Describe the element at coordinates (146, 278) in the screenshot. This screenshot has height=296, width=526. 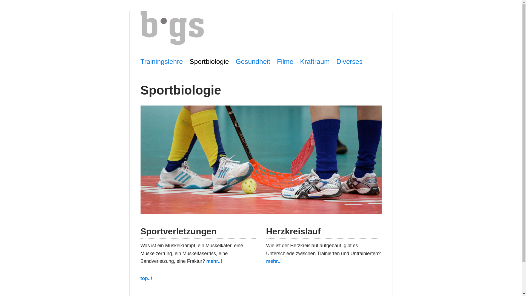
I see `top..!` at that location.